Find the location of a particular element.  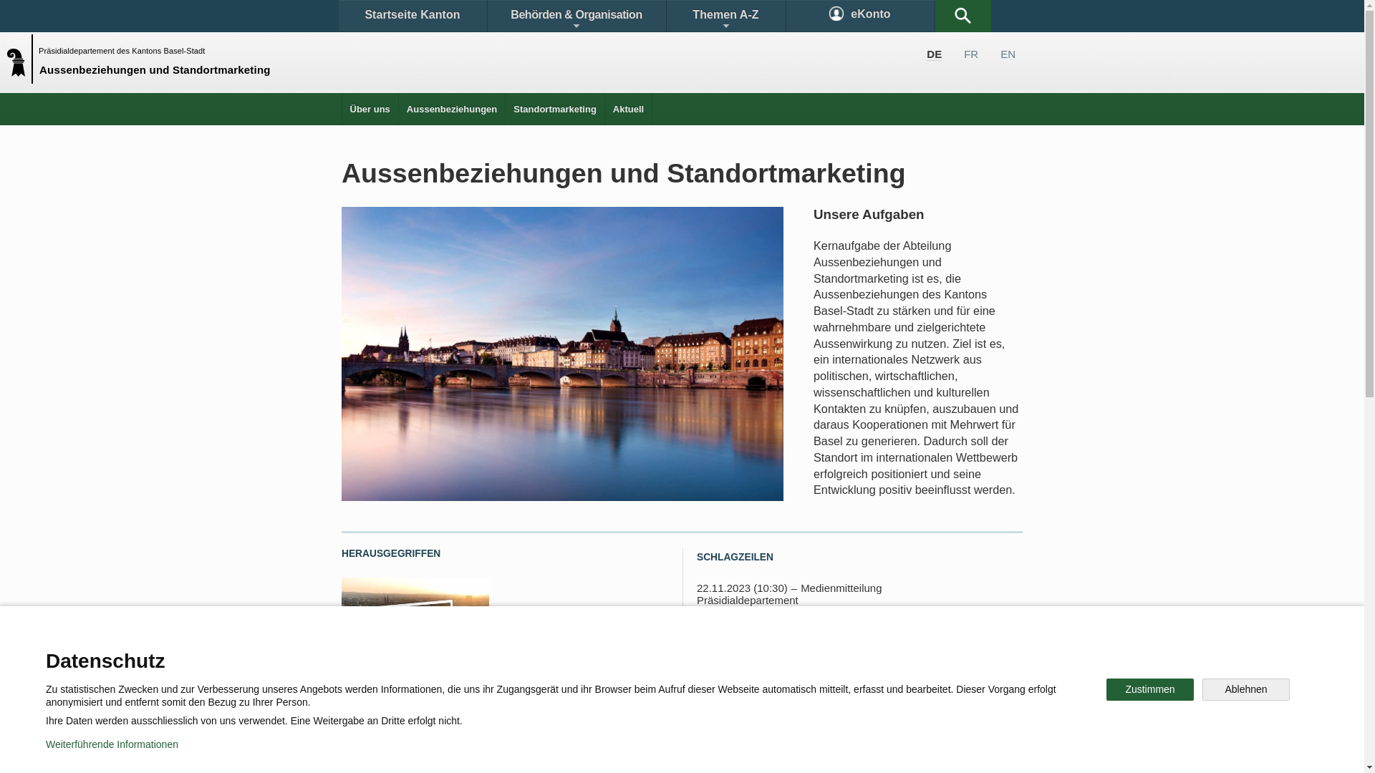

Stadtplan & Karten is located at coordinates (477, 654).